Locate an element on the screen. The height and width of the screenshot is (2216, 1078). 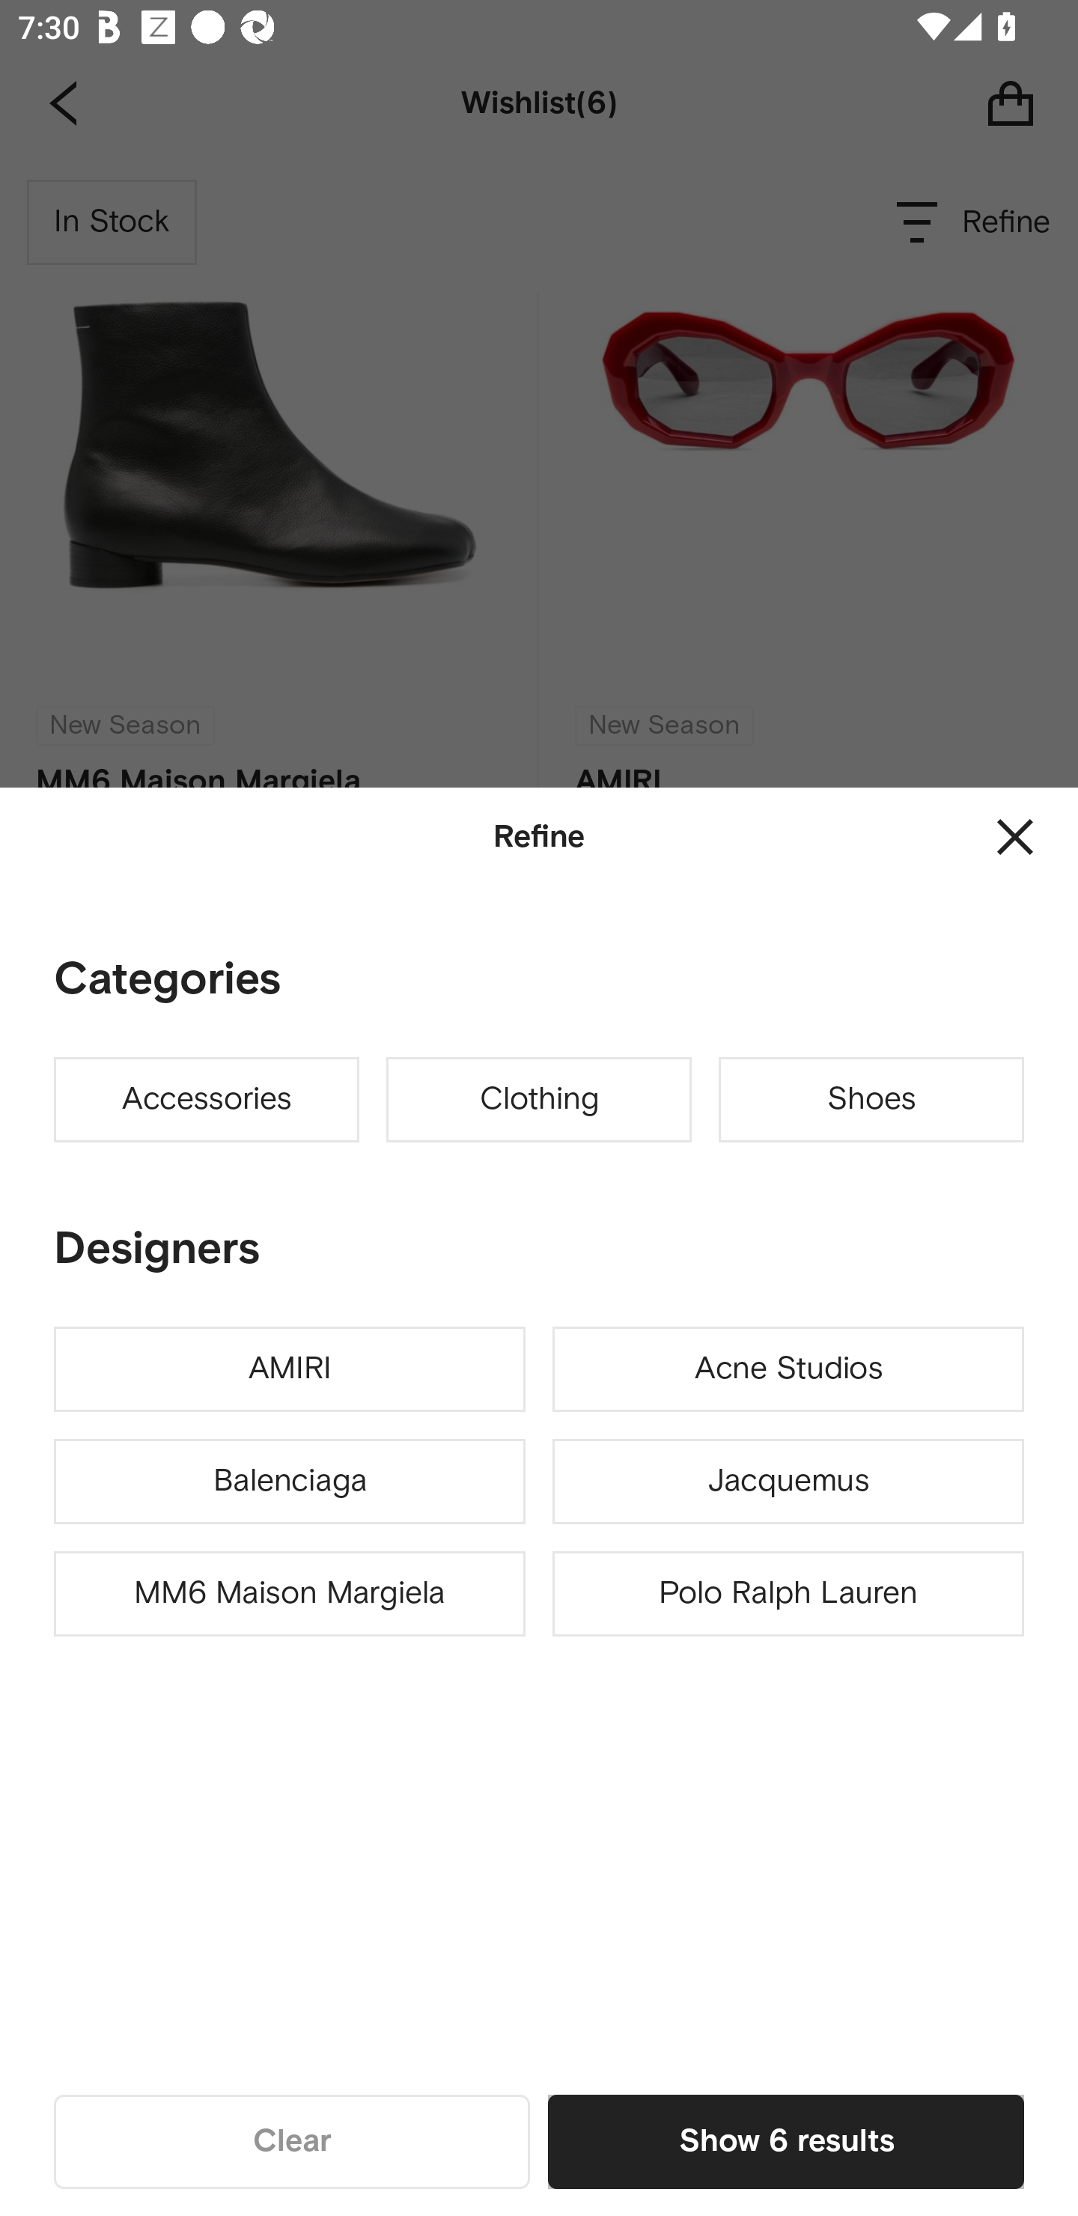
Jacquemus is located at coordinates (788, 1481).